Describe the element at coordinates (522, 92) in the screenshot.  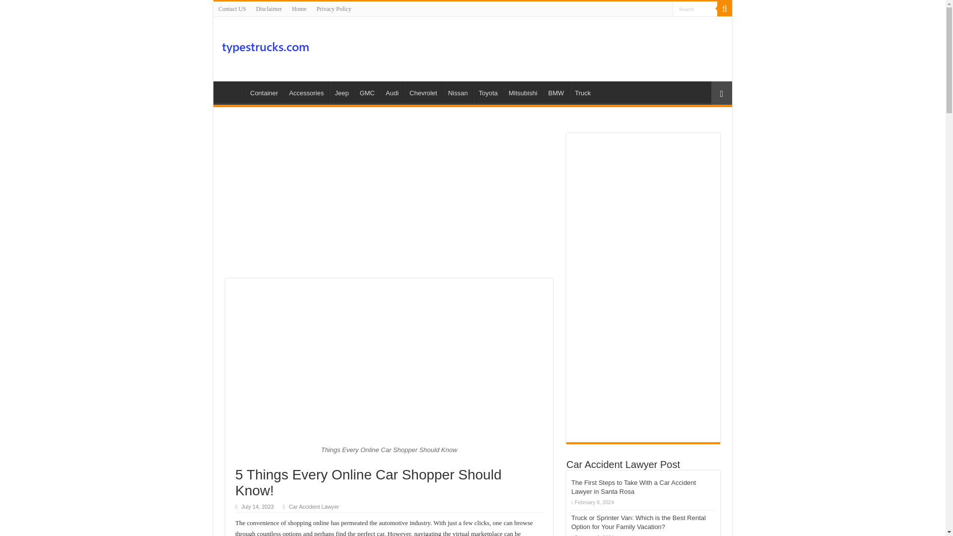
I see `Mitsubishi` at that location.